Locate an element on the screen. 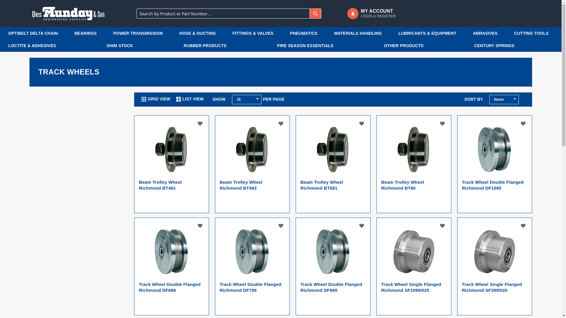 The height and width of the screenshot is (318, 566). LOGIN is located at coordinates (366, 16).